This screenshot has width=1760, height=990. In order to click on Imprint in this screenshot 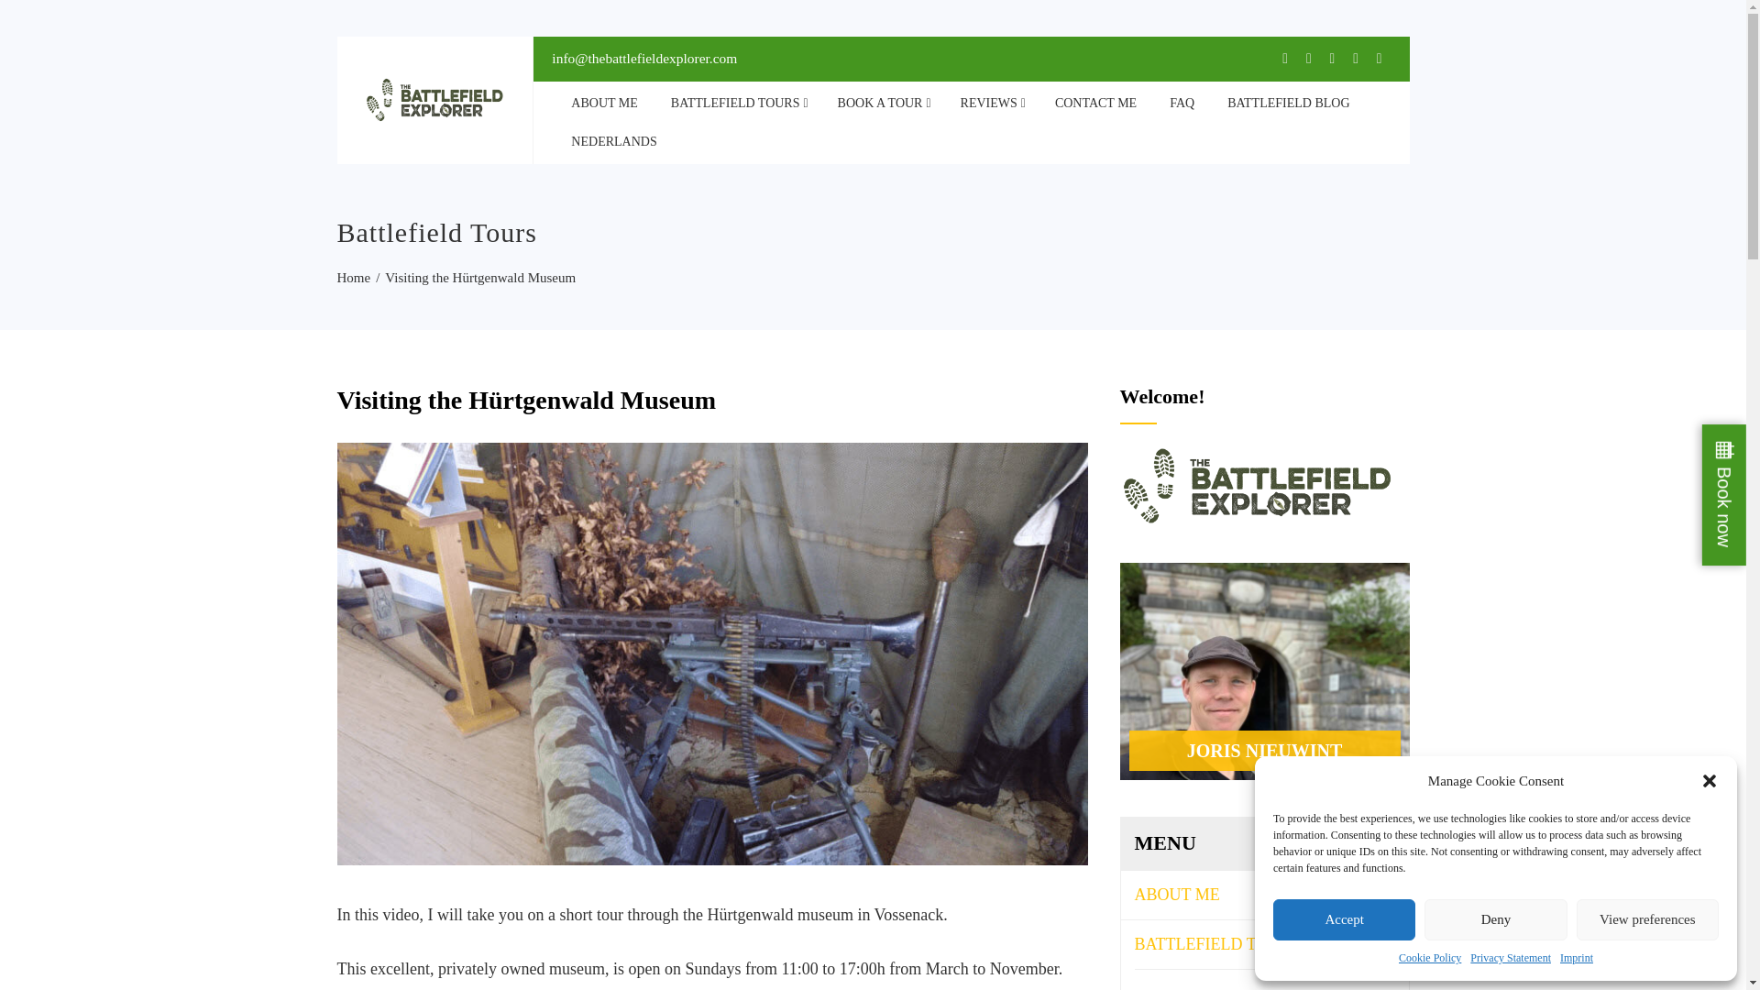, I will do `click(1576, 958)`.